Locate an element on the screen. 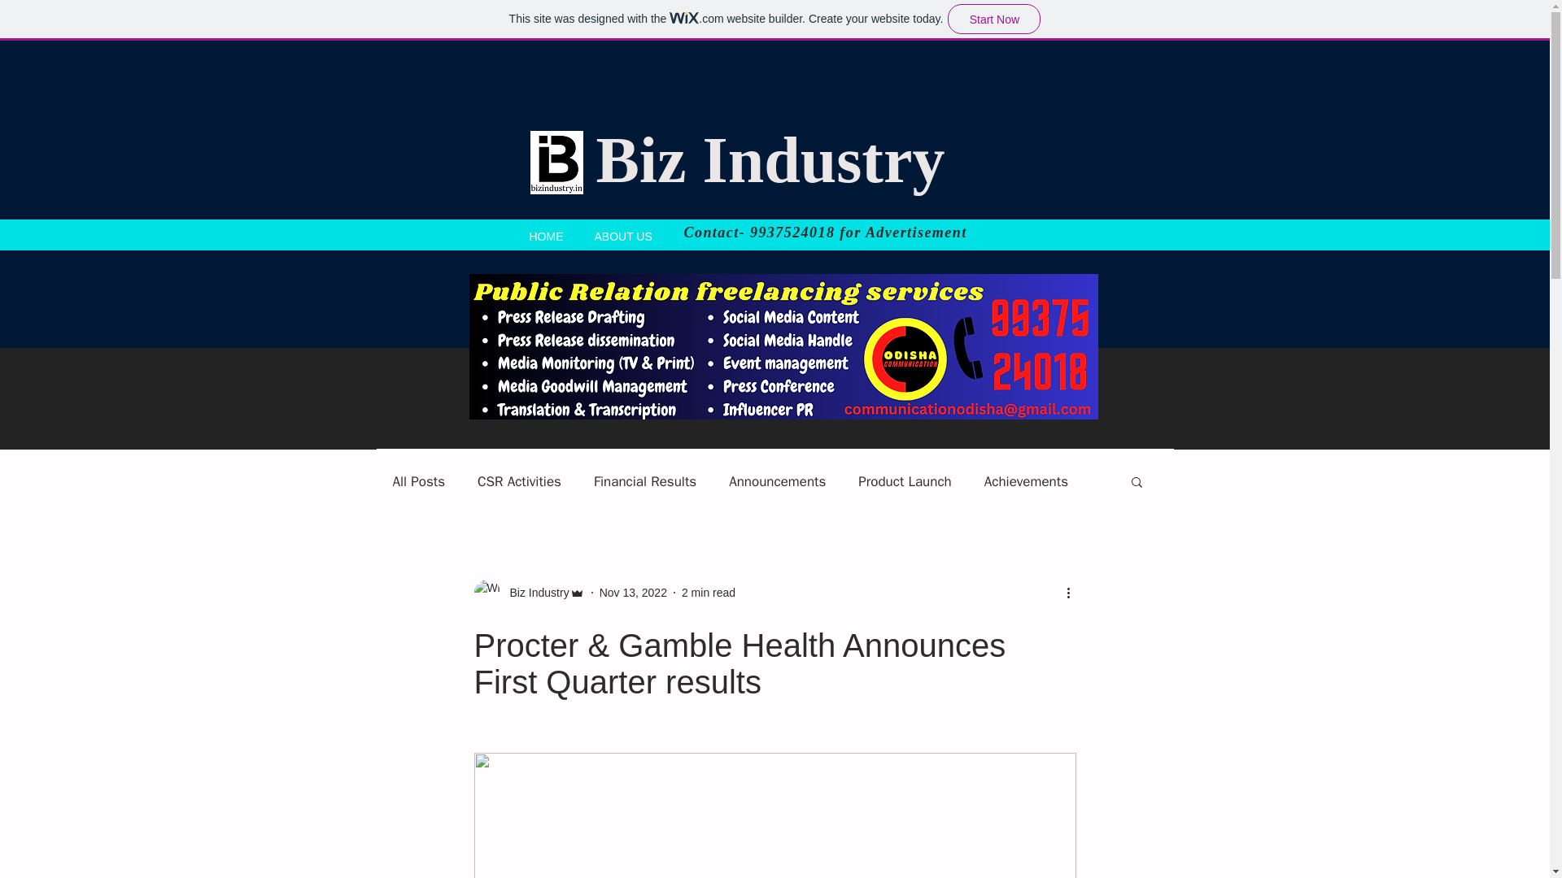 This screenshot has width=1562, height=878. All Posts is located at coordinates (418, 480).